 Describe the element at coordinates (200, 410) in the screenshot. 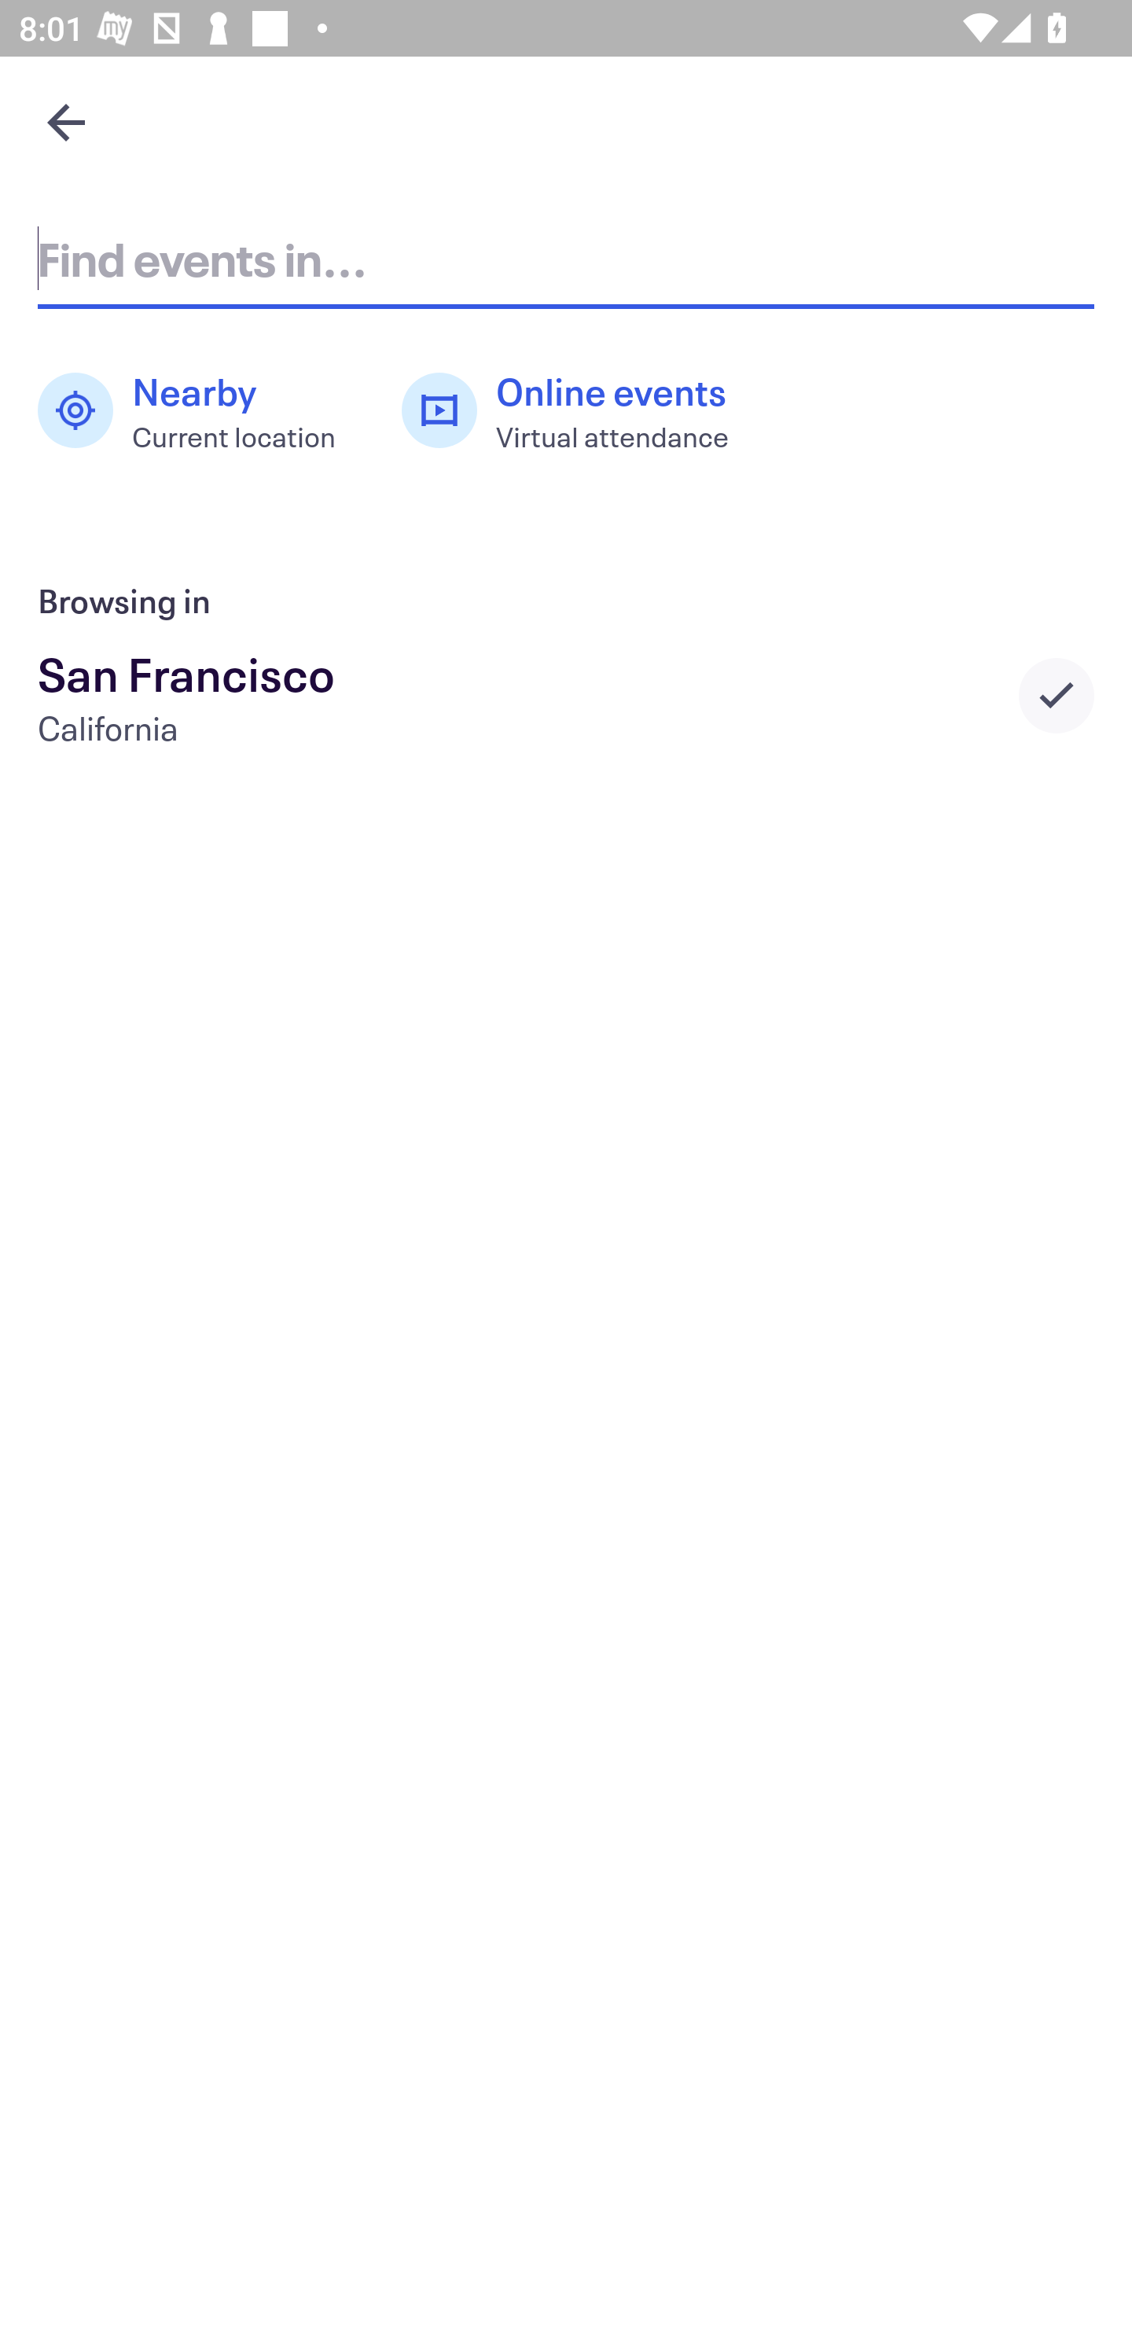

I see `Nearby Current location` at that location.